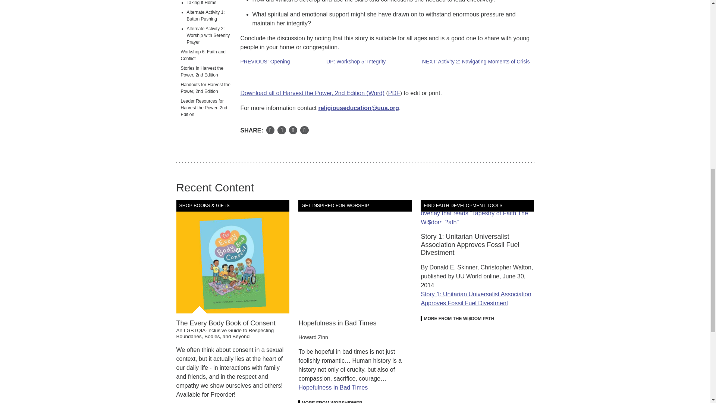 The width and height of the screenshot is (716, 403). Describe the element at coordinates (282, 130) in the screenshot. I see `Share on Twitter` at that location.